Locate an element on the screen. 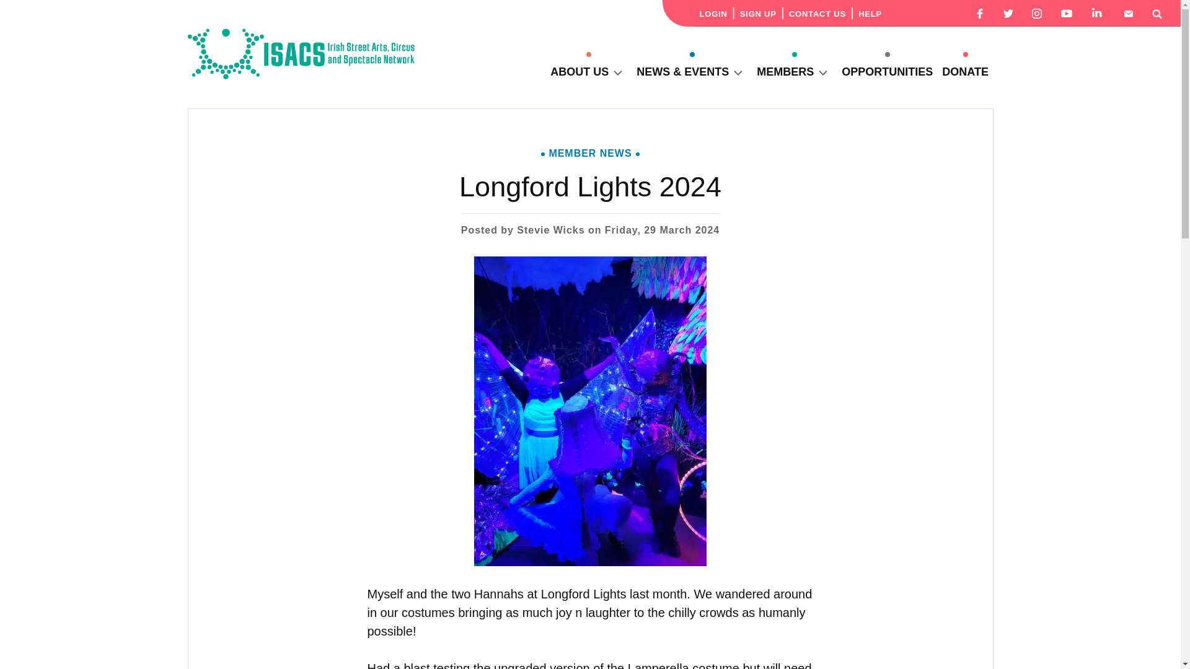  CONTACT US is located at coordinates (817, 14).